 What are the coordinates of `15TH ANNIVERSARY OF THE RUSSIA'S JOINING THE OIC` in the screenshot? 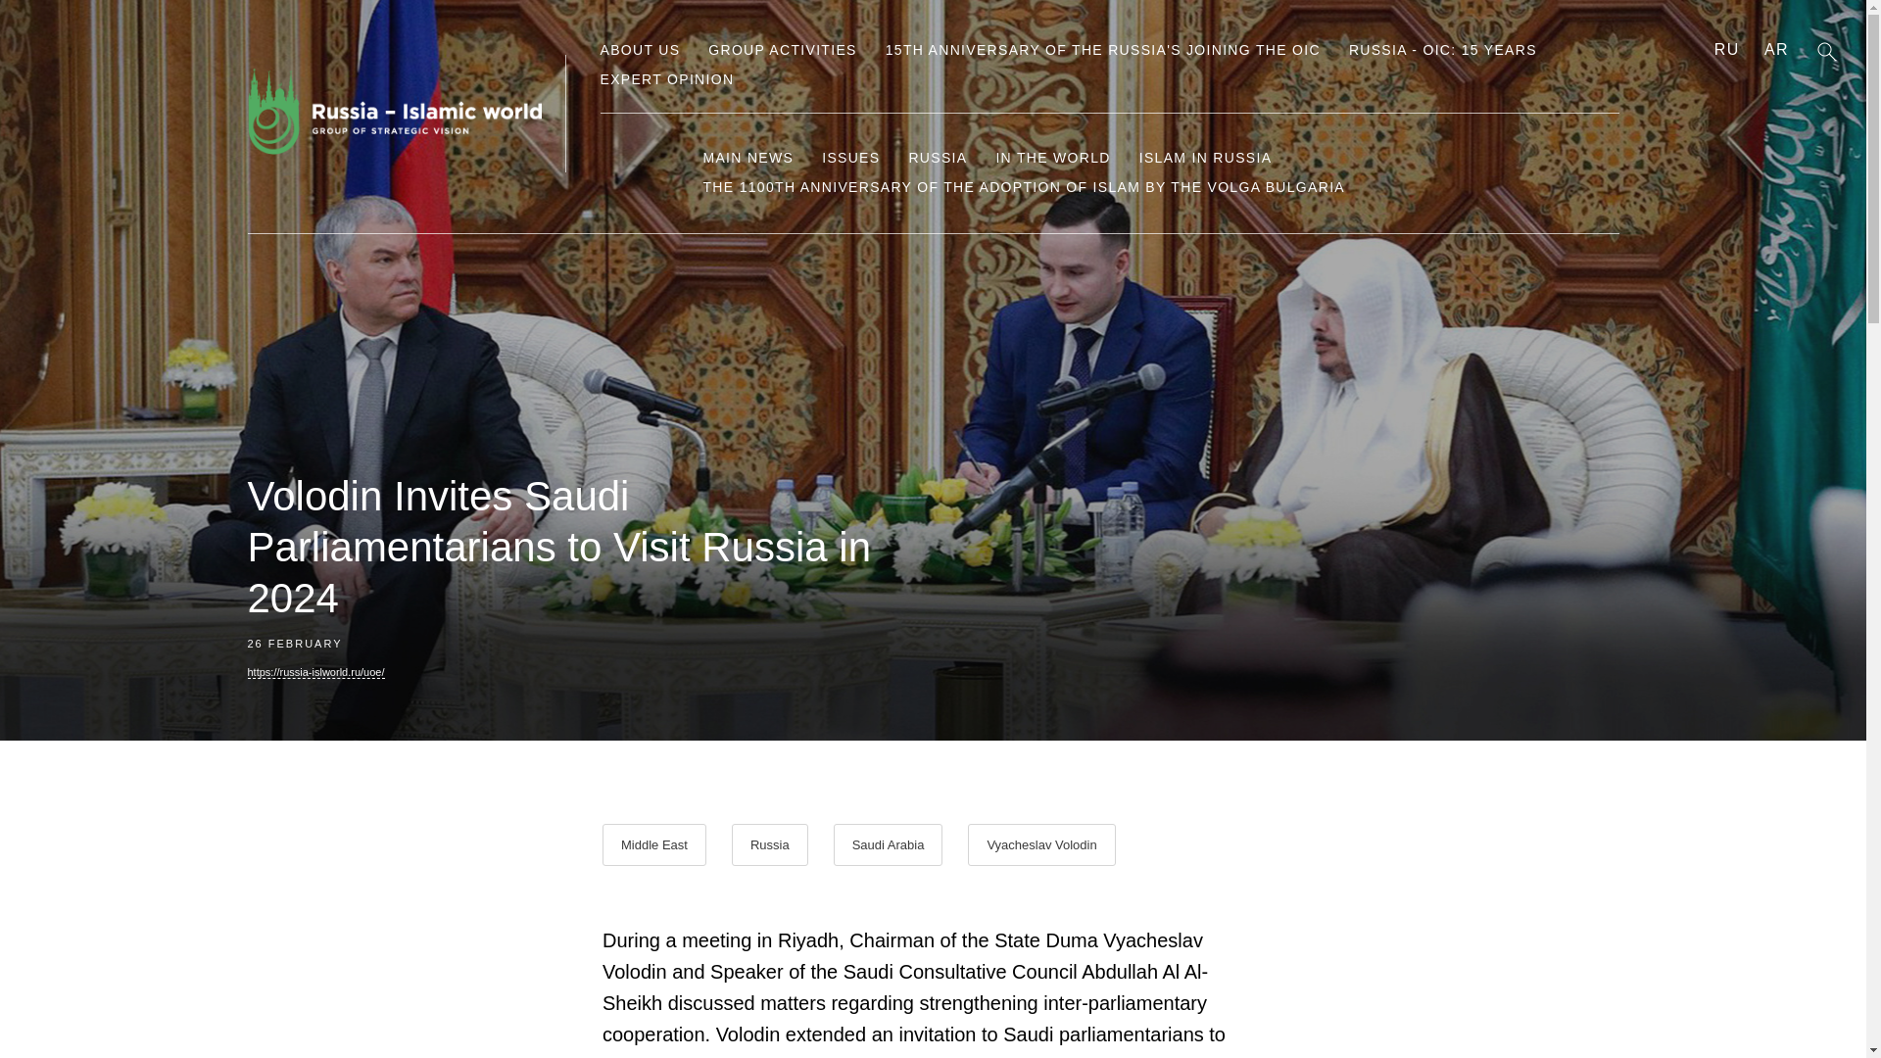 It's located at (1103, 50).